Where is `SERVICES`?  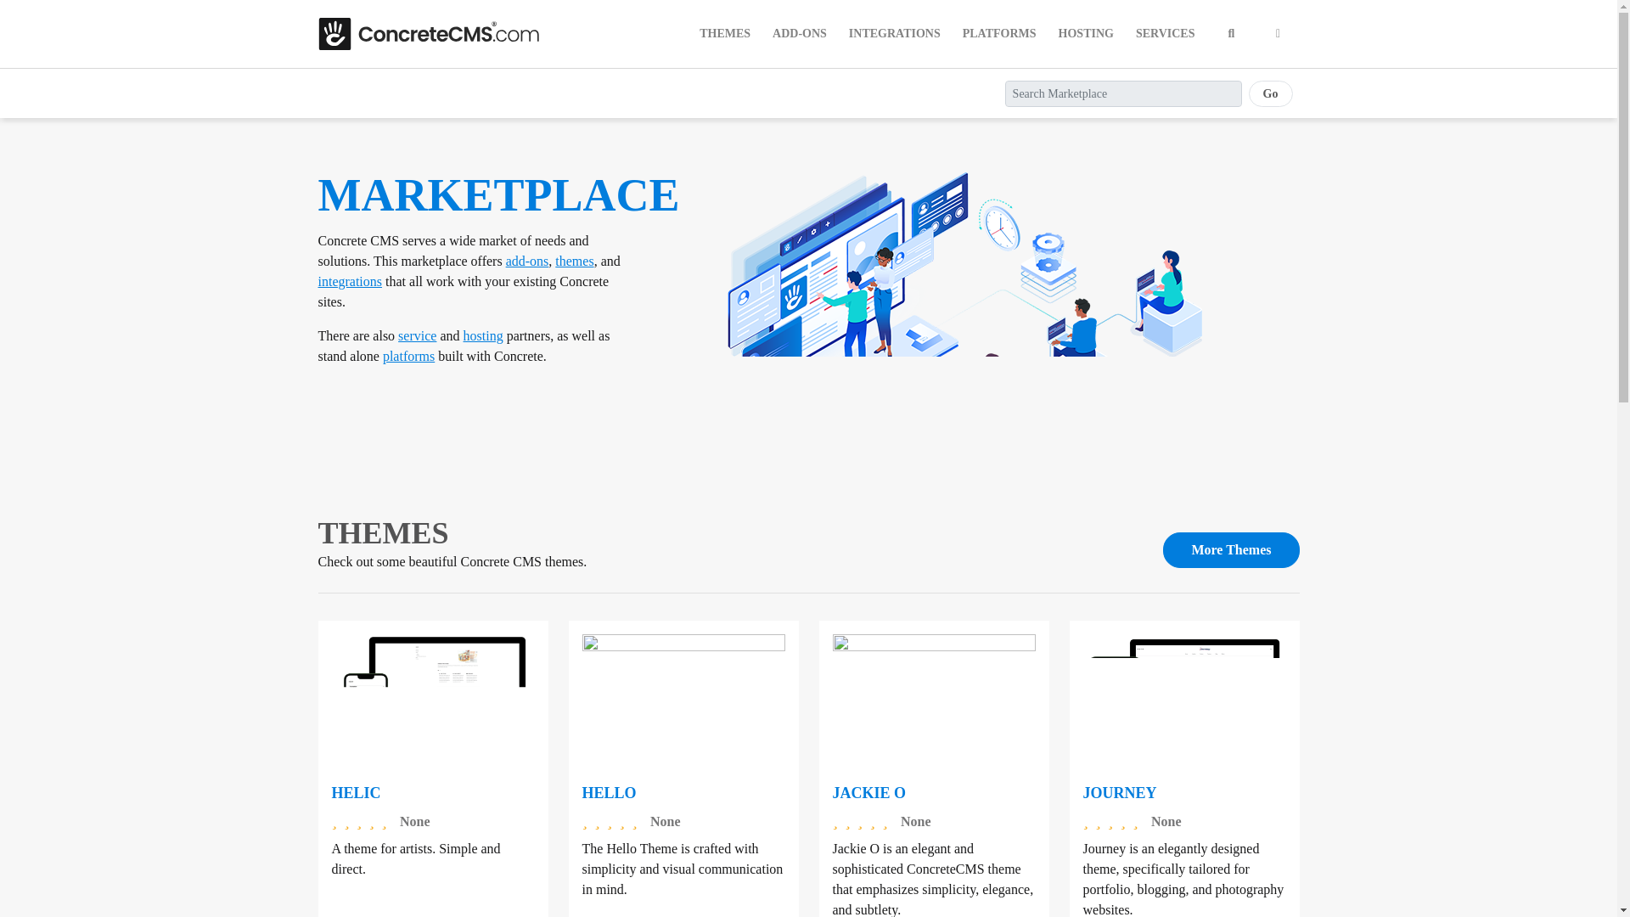 SERVICES is located at coordinates (1166, 34).